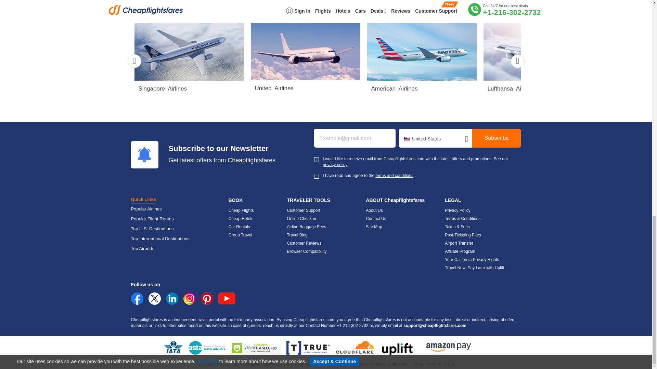 The height and width of the screenshot is (369, 657). I want to click on Youtube, so click(227, 299).